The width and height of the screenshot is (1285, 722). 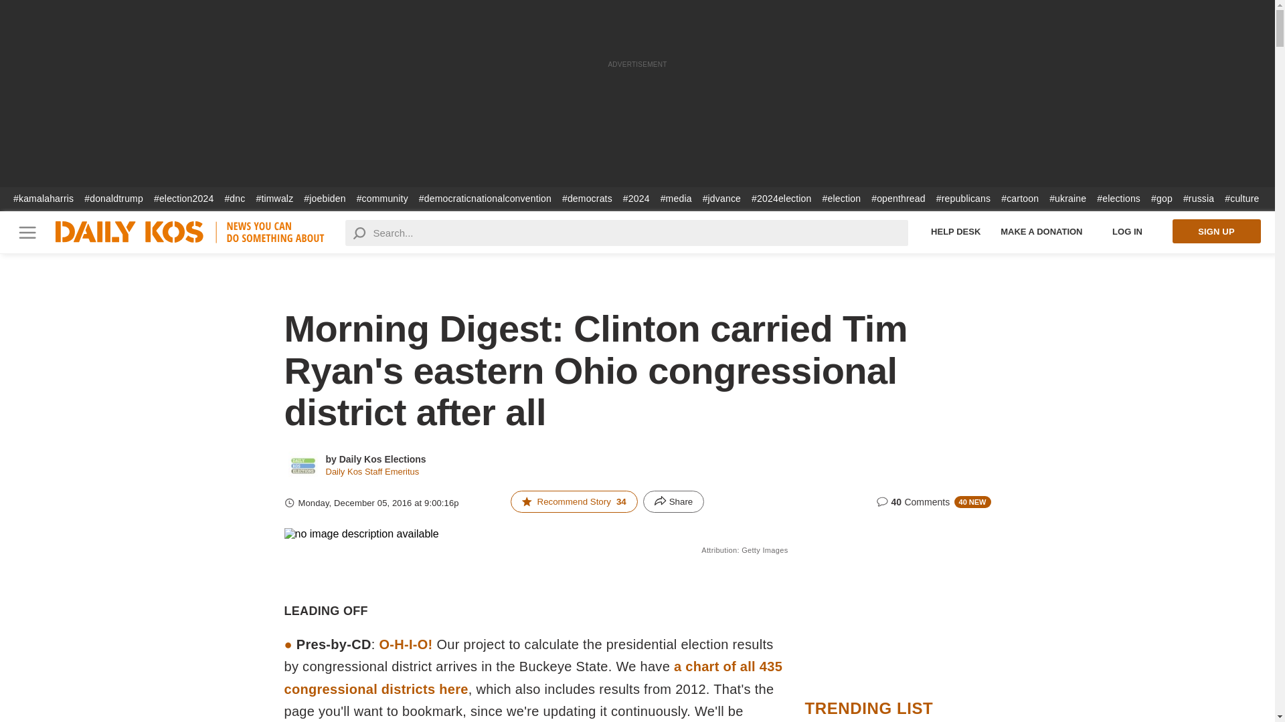 I want to click on MAKE A DONATION, so click(x=1041, y=231).